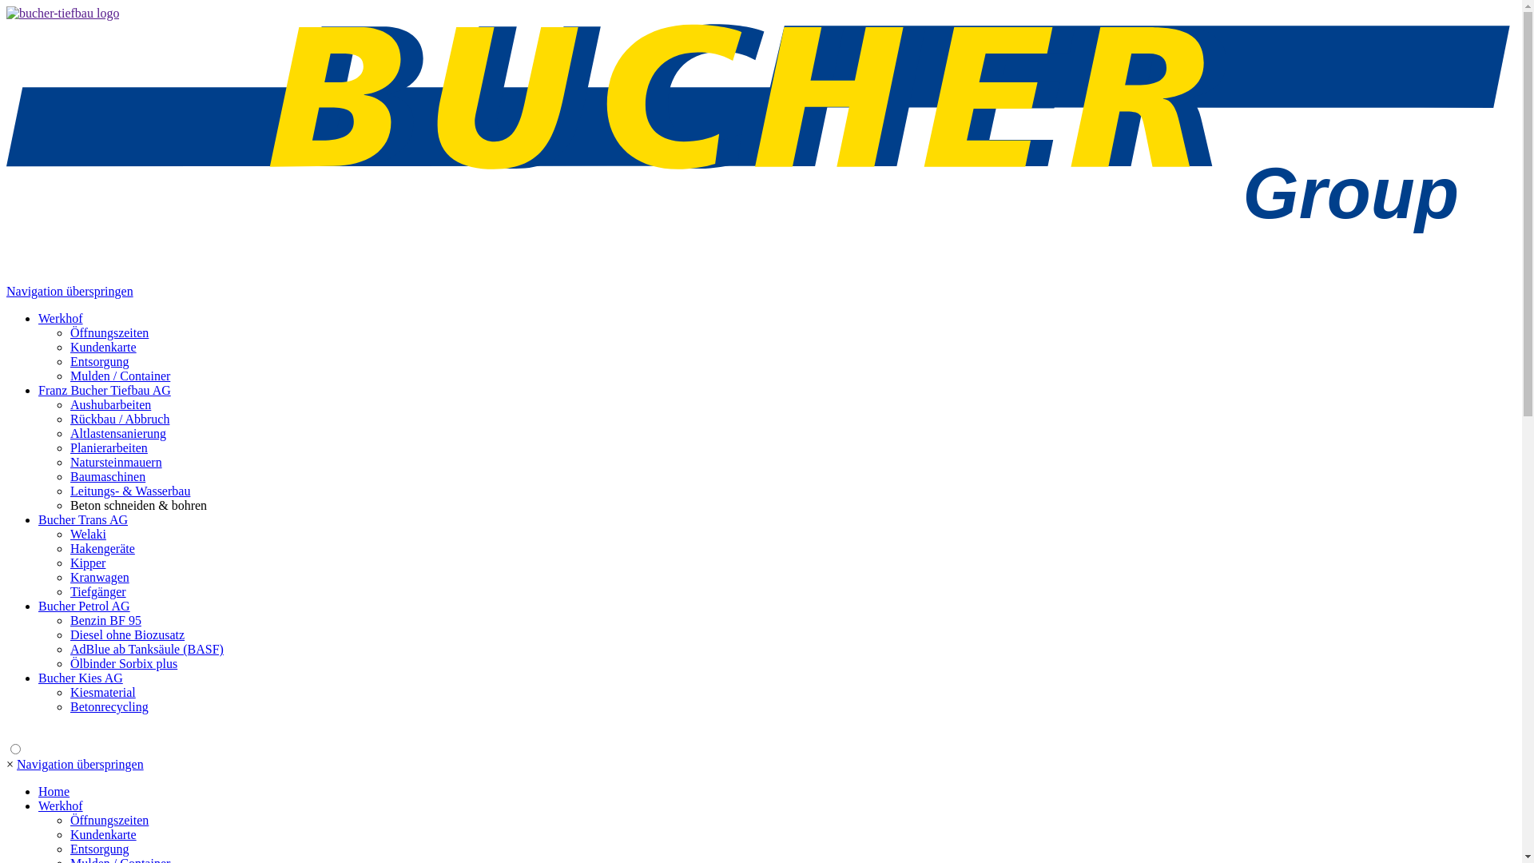 The image size is (1534, 863). What do you see at coordinates (105, 620) in the screenshot?
I see `Benzin BF 95` at bounding box center [105, 620].